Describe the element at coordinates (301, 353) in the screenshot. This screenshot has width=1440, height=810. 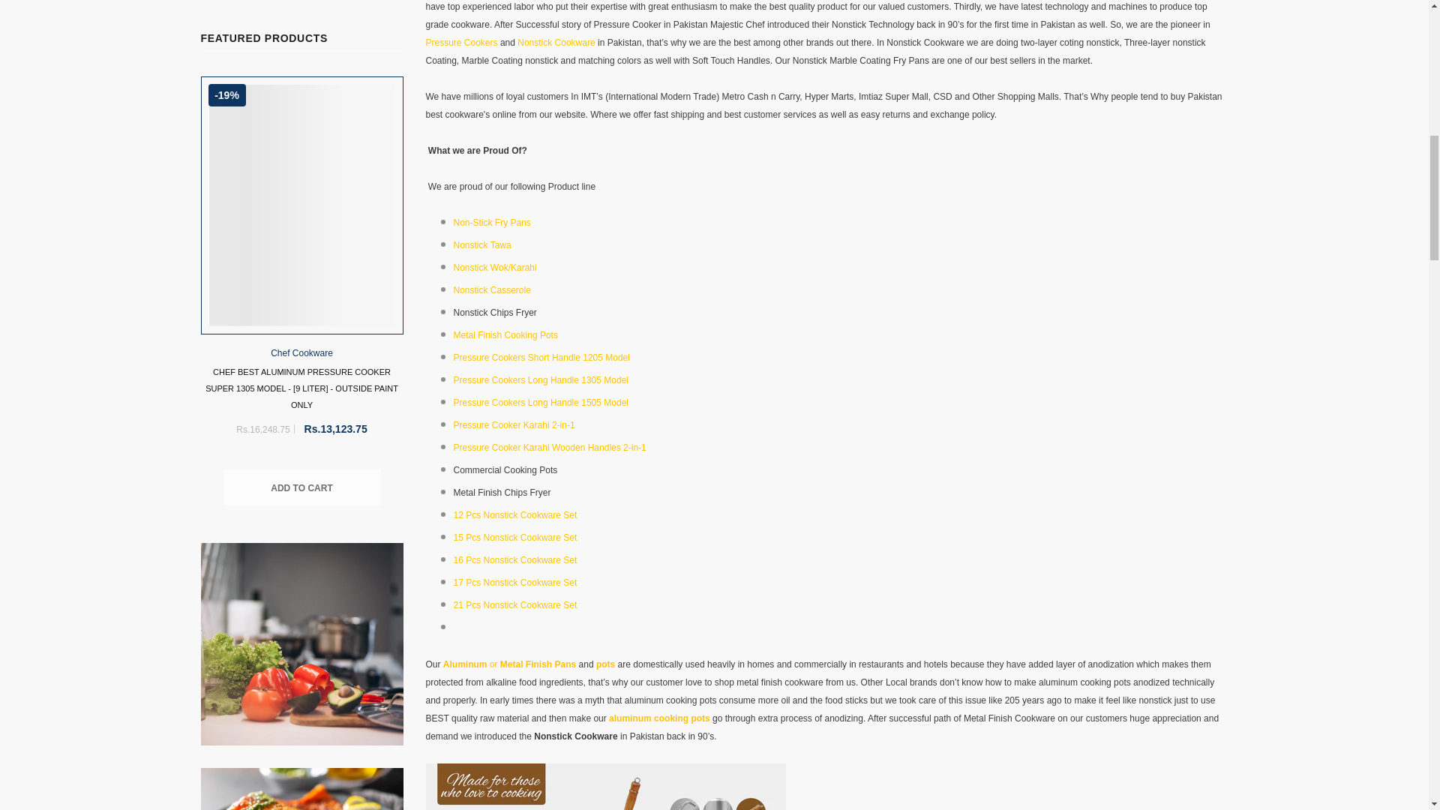
I see `Chef Cookware` at that location.